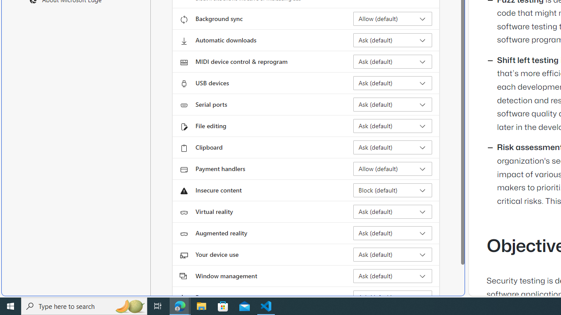  I want to click on Virtual reality Ask (default), so click(393, 212).